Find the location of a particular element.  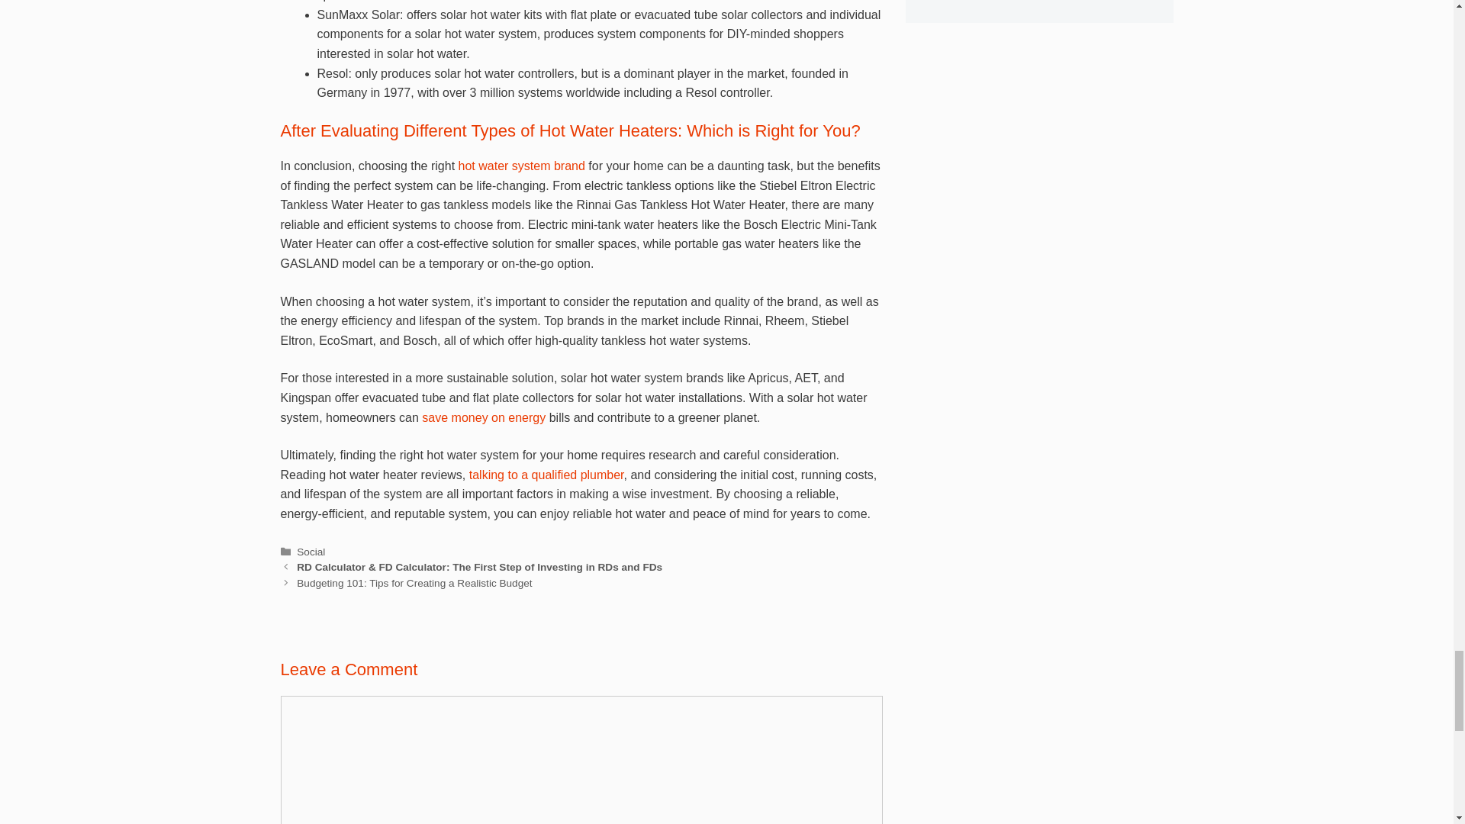

save money on energy is located at coordinates (483, 417).